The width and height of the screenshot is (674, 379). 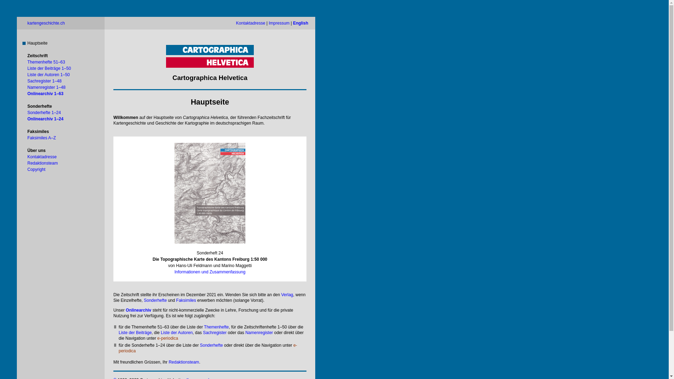 What do you see at coordinates (211, 345) in the screenshot?
I see `Sonderhefte` at bounding box center [211, 345].